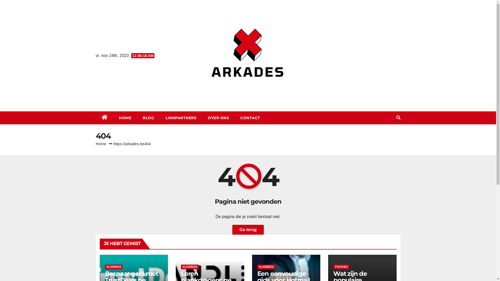  Describe the element at coordinates (248, 230) in the screenshot. I see `Ga terug` at that location.